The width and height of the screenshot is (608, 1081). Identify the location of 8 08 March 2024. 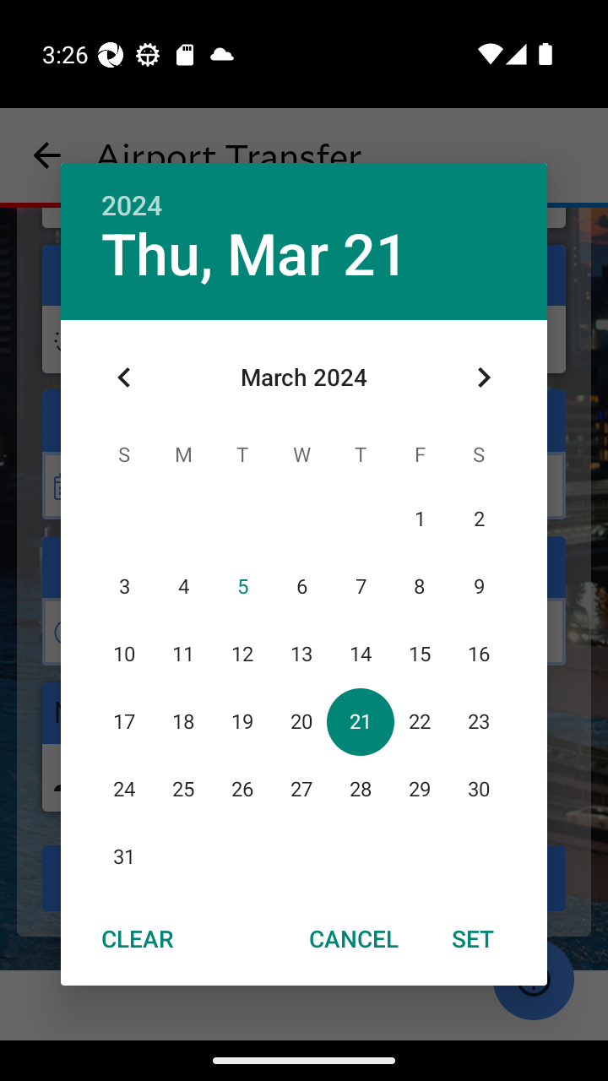
(420, 586).